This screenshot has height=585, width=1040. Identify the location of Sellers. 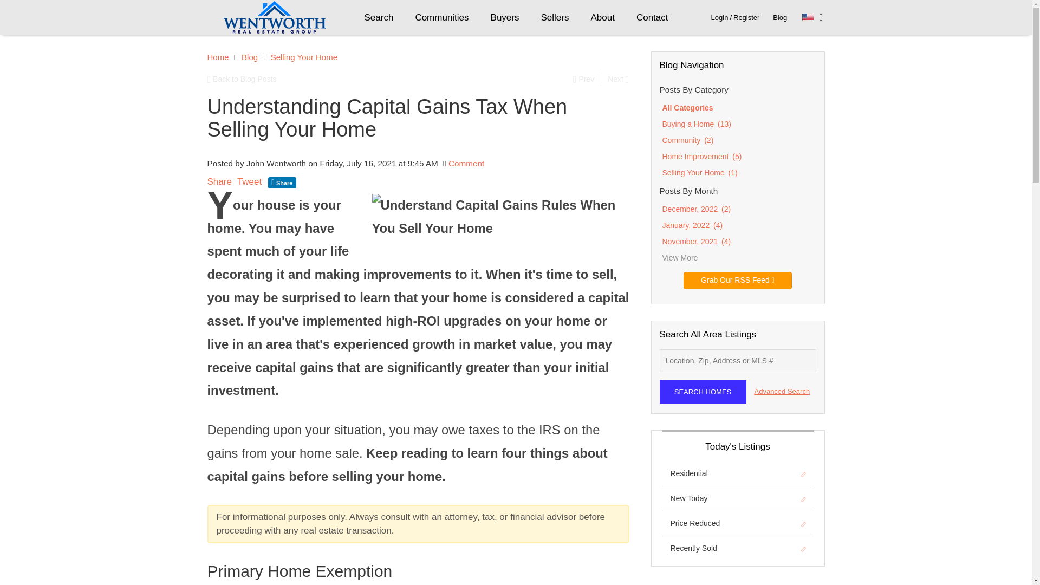
(554, 17).